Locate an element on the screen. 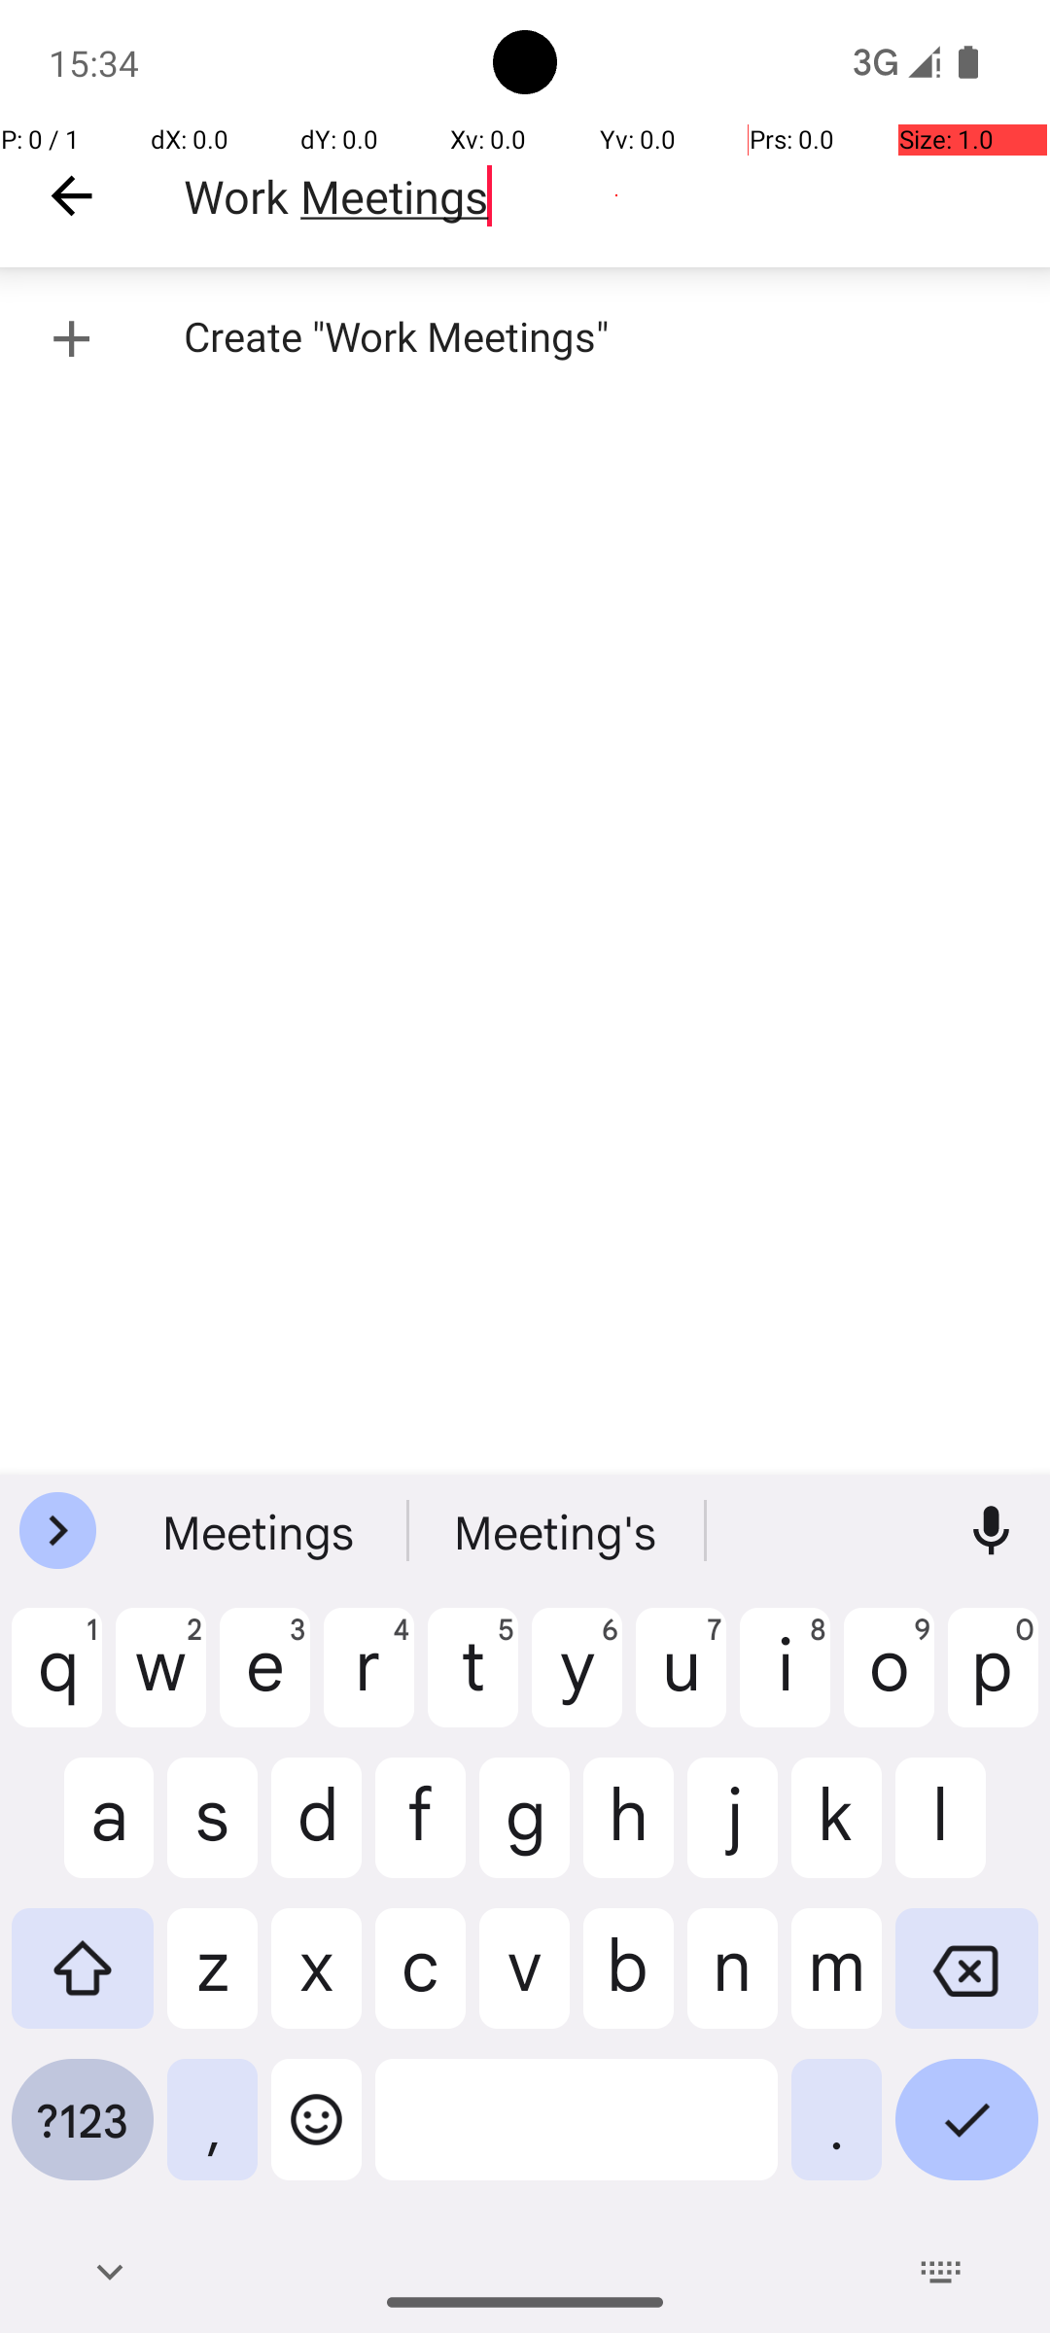 The height and width of the screenshot is (2333, 1050). Meetings is located at coordinates (261, 1531).